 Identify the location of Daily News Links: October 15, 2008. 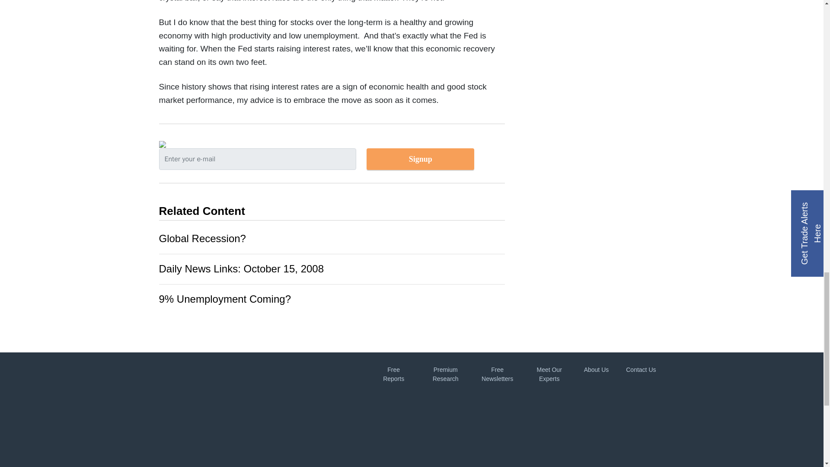
(242, 269).